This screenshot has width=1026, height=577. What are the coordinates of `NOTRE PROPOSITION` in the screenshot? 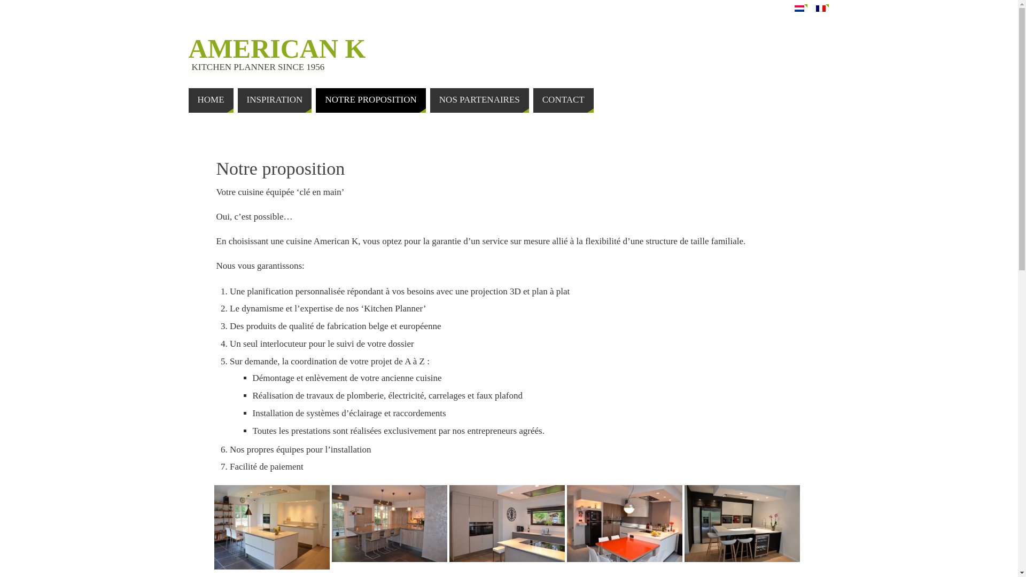 It's located at (371, 100).